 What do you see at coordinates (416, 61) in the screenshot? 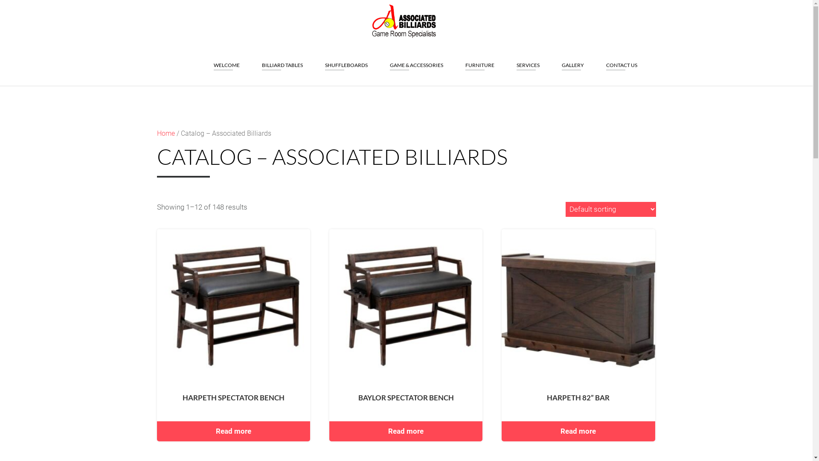
I see `GAME & ACCESSORIES` at bounding box center [416, 61].